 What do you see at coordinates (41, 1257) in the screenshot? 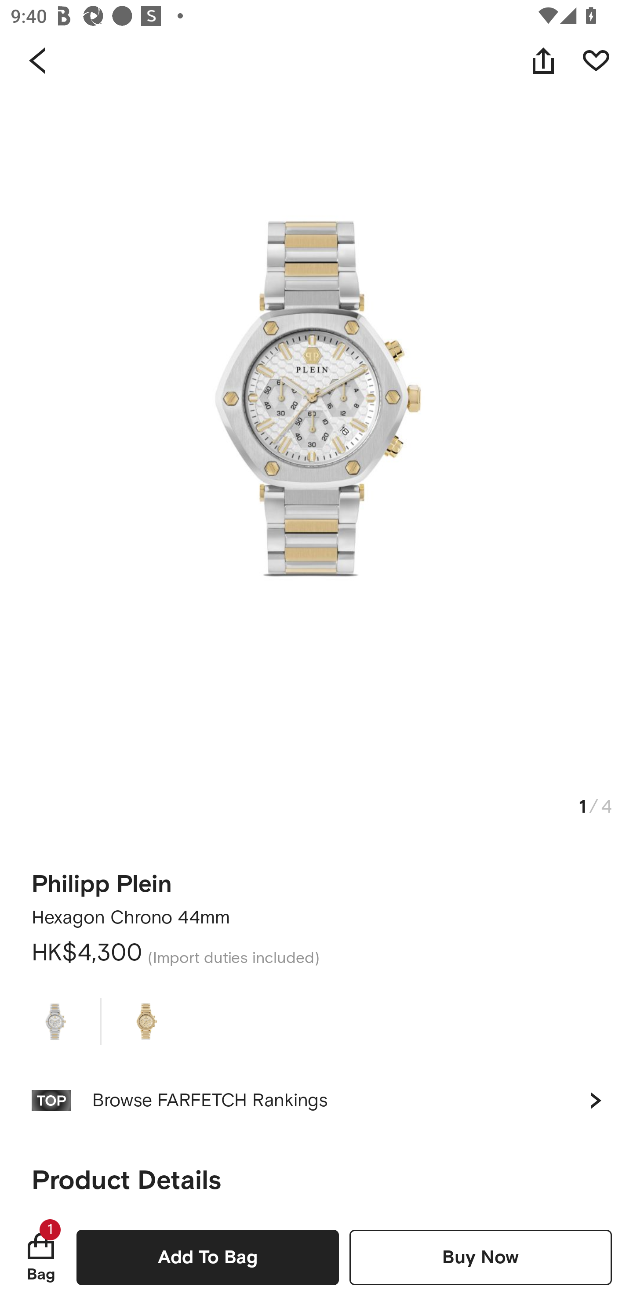
I see `Bag 1` at bounding box center [41, 1257].